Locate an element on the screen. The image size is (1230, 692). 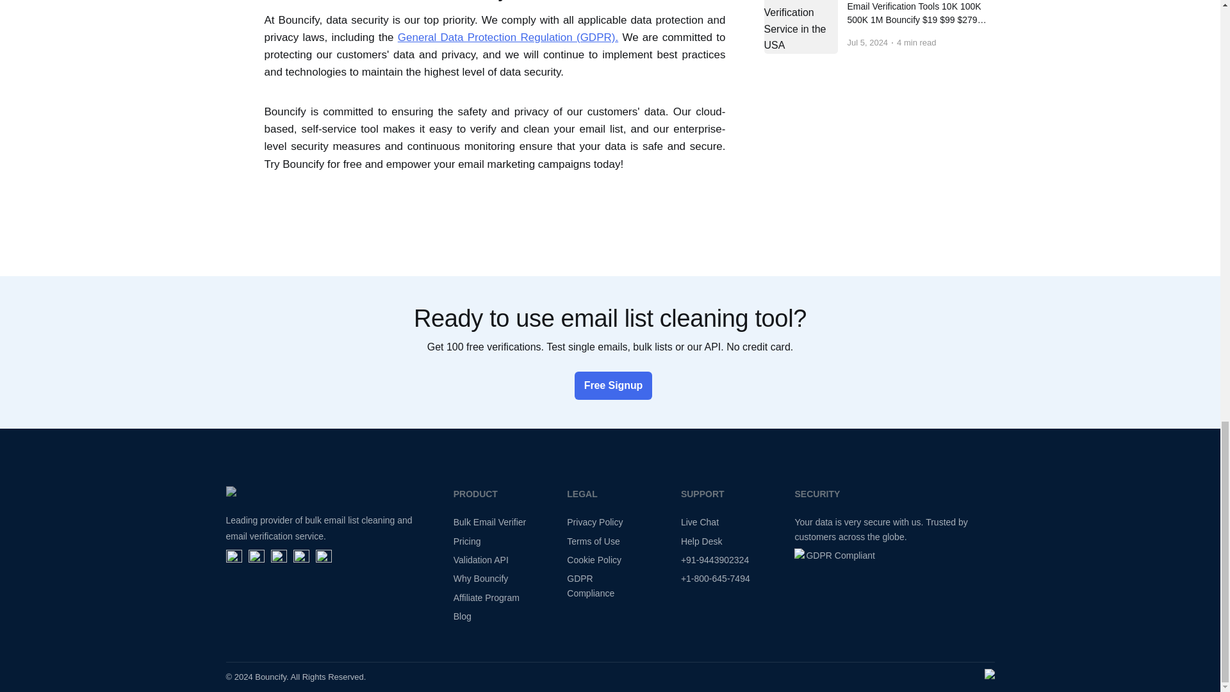
Free Signup is located at coordinates (610, 385).